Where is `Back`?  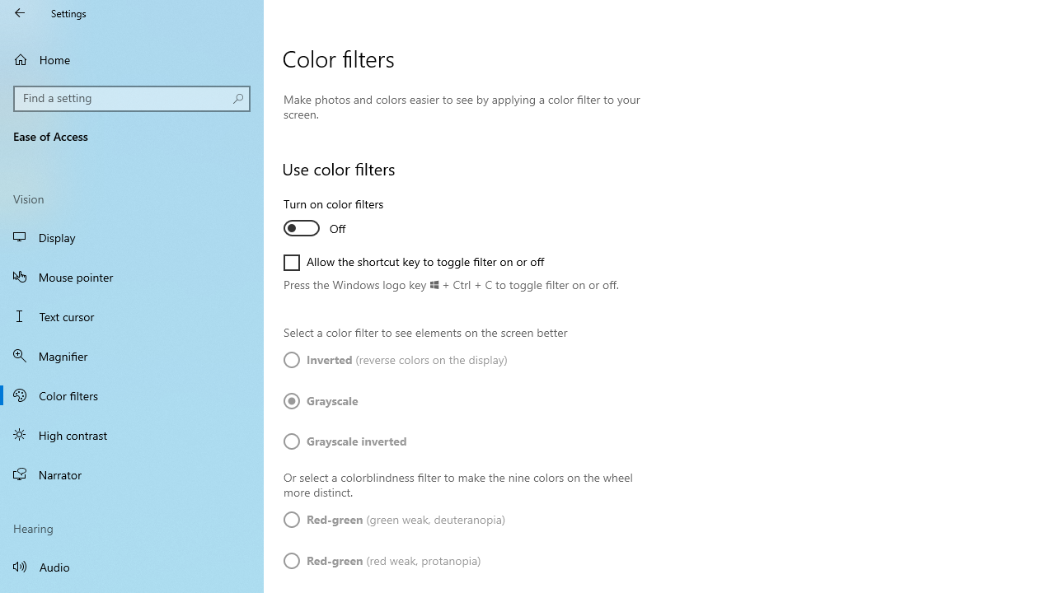
Back is located at coordinates (20, 13).